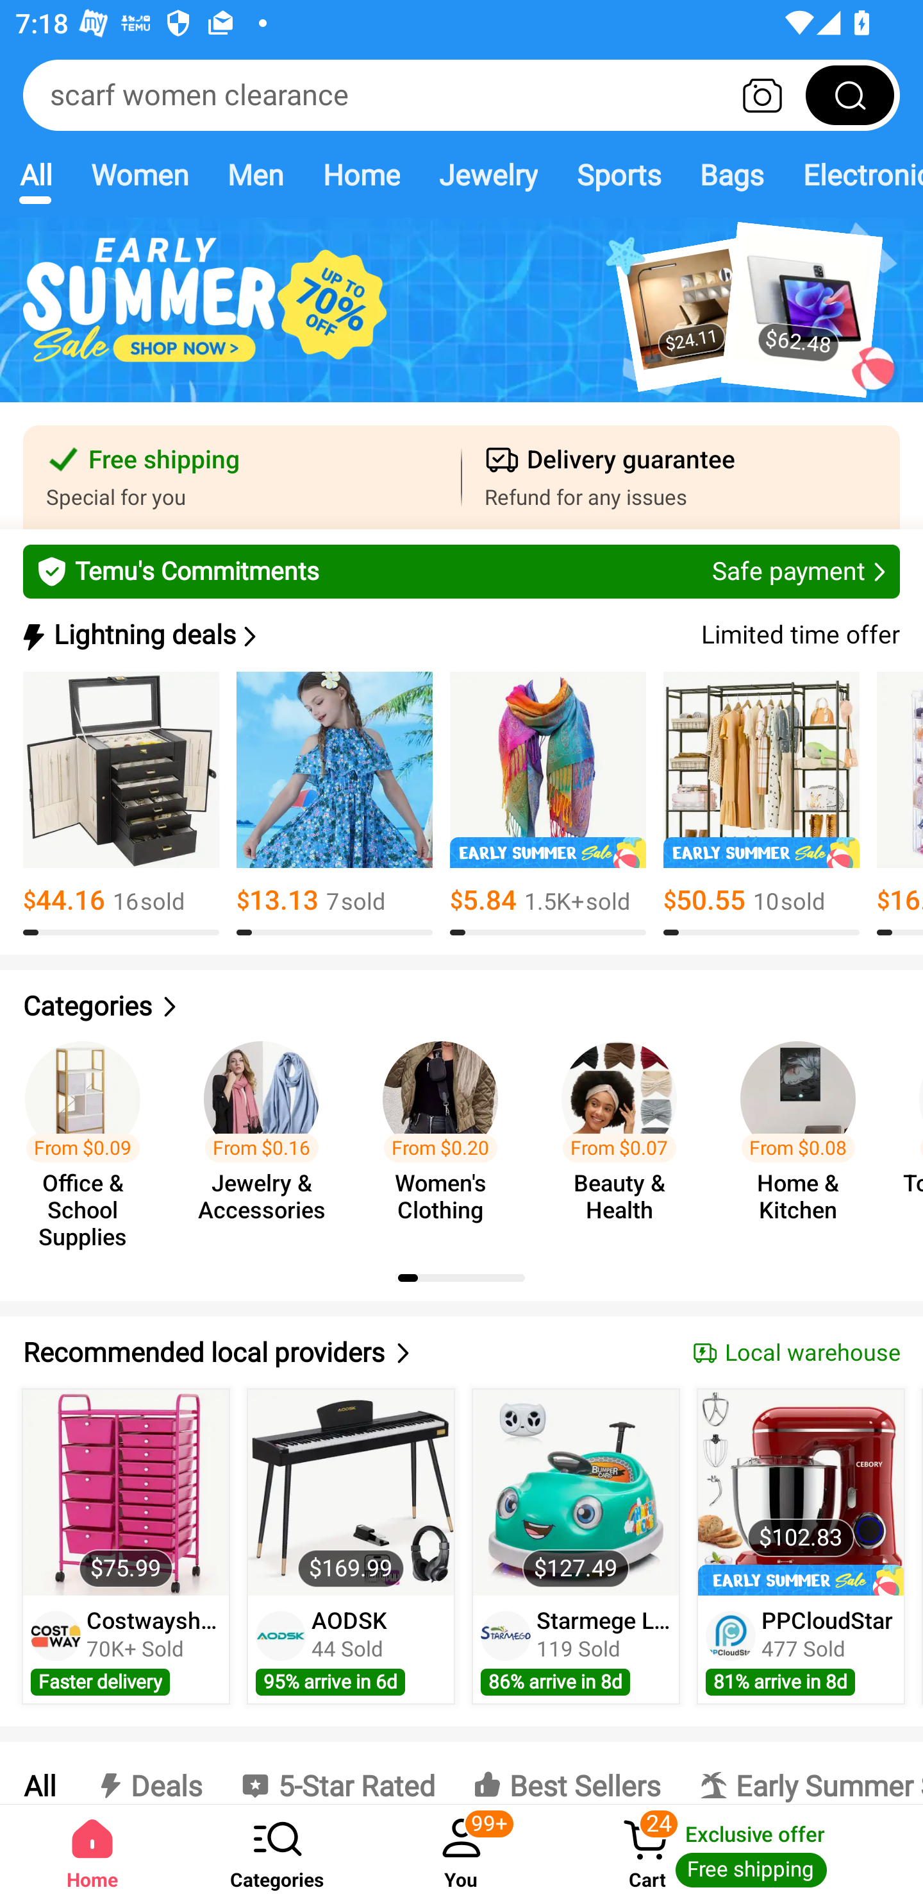  I want to click on Women, so click(140, 175).